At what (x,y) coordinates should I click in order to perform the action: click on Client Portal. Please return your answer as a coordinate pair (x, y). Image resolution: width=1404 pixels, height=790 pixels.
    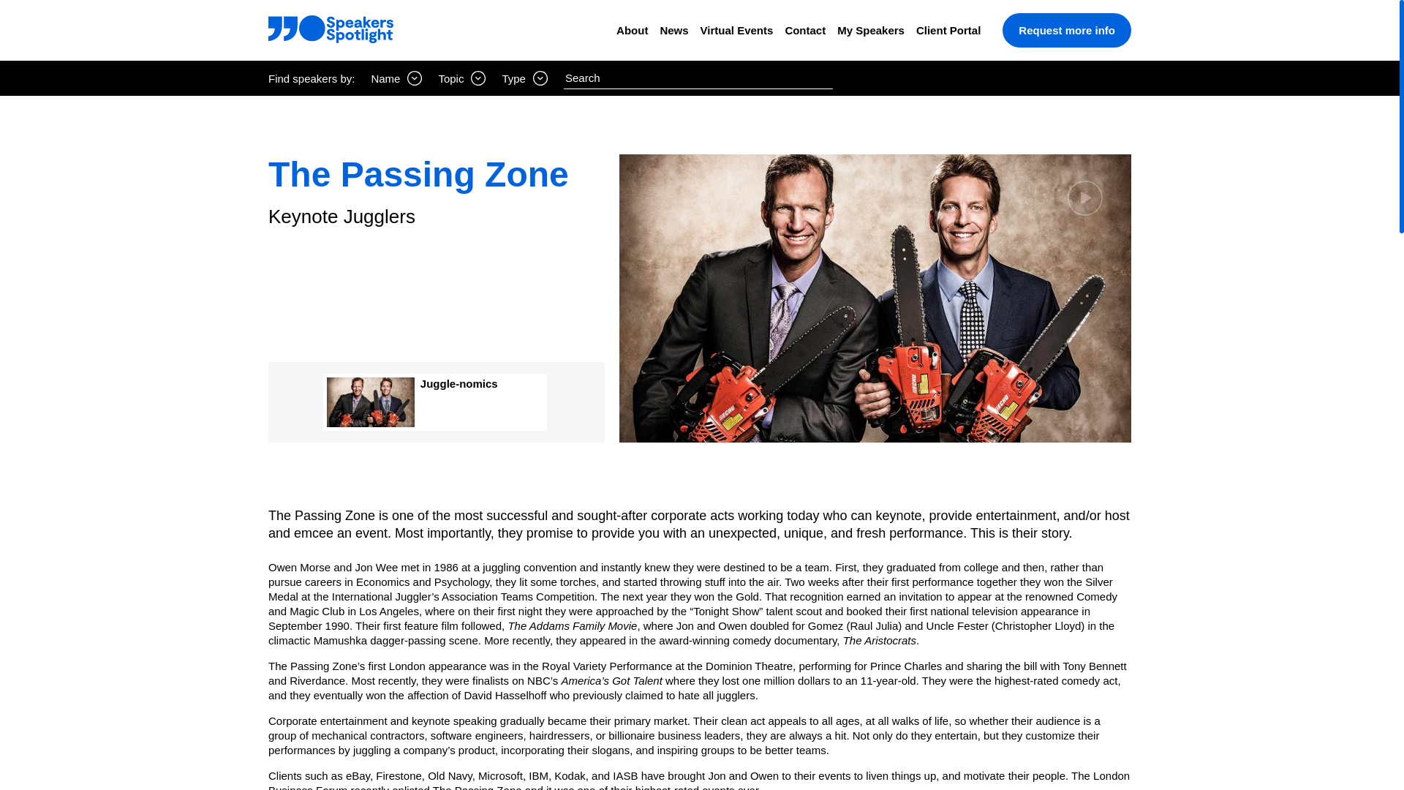
    Looking at the image, I should click on (948, 30).